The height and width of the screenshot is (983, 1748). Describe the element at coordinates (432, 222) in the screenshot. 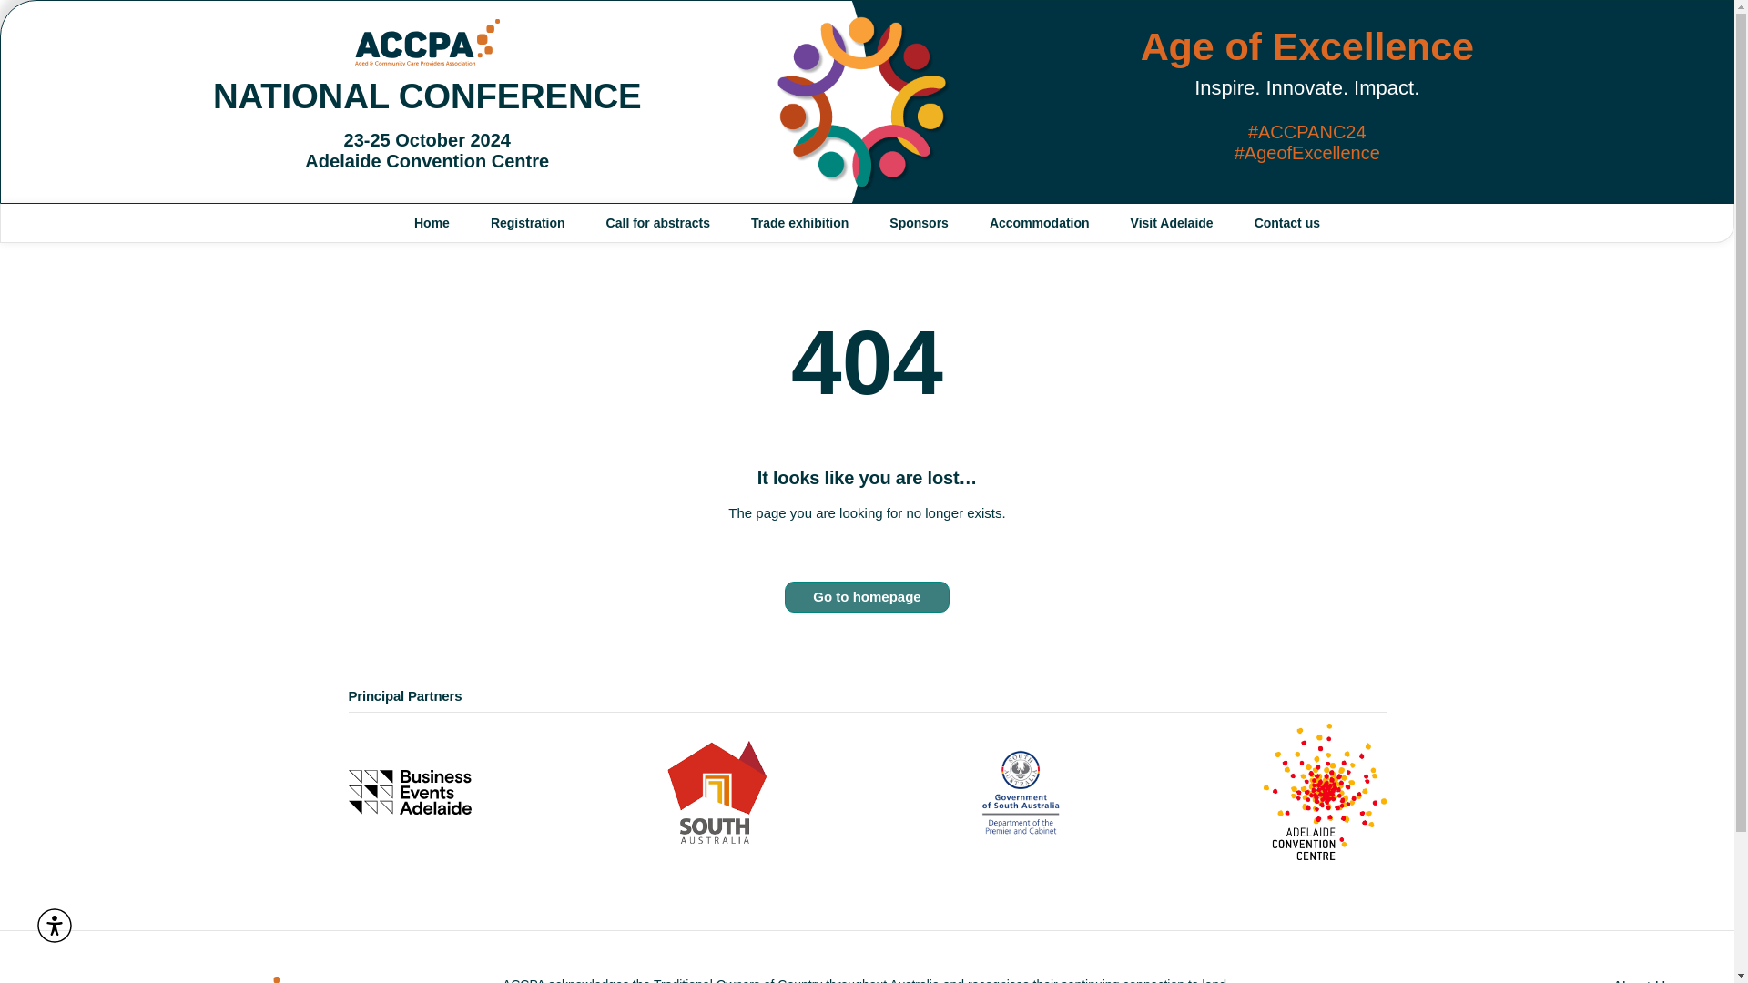

I see `Home` at that location.